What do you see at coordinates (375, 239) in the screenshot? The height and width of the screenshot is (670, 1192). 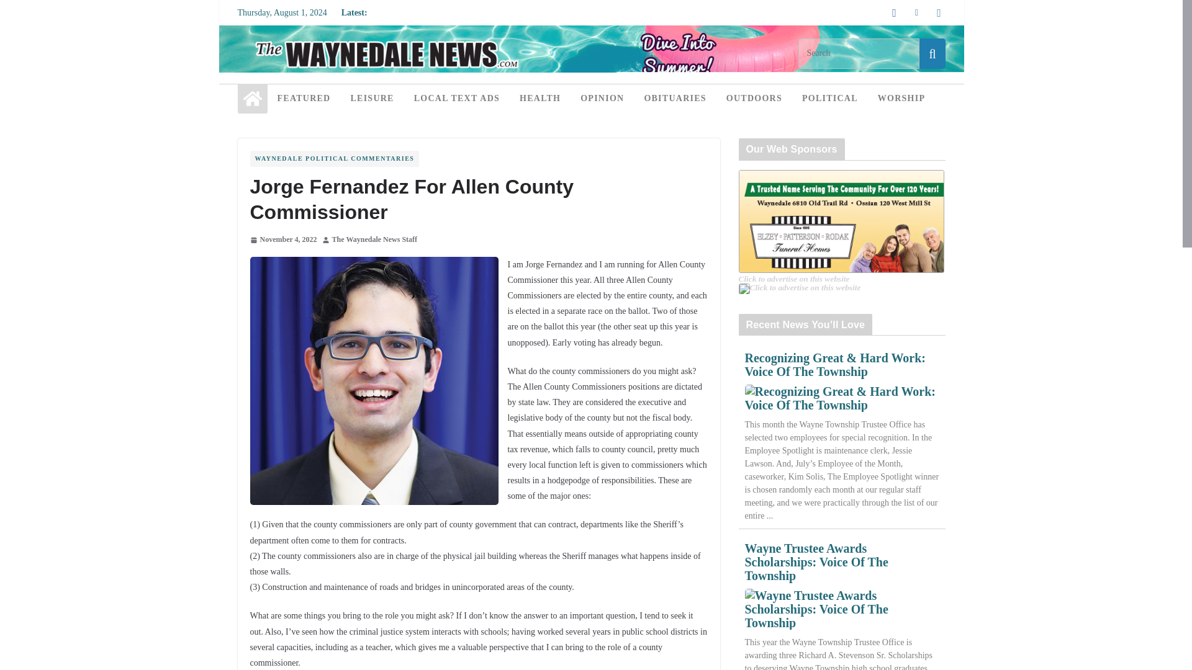 I see `The Waynedale News Staff` at bounding box center [375, 239].